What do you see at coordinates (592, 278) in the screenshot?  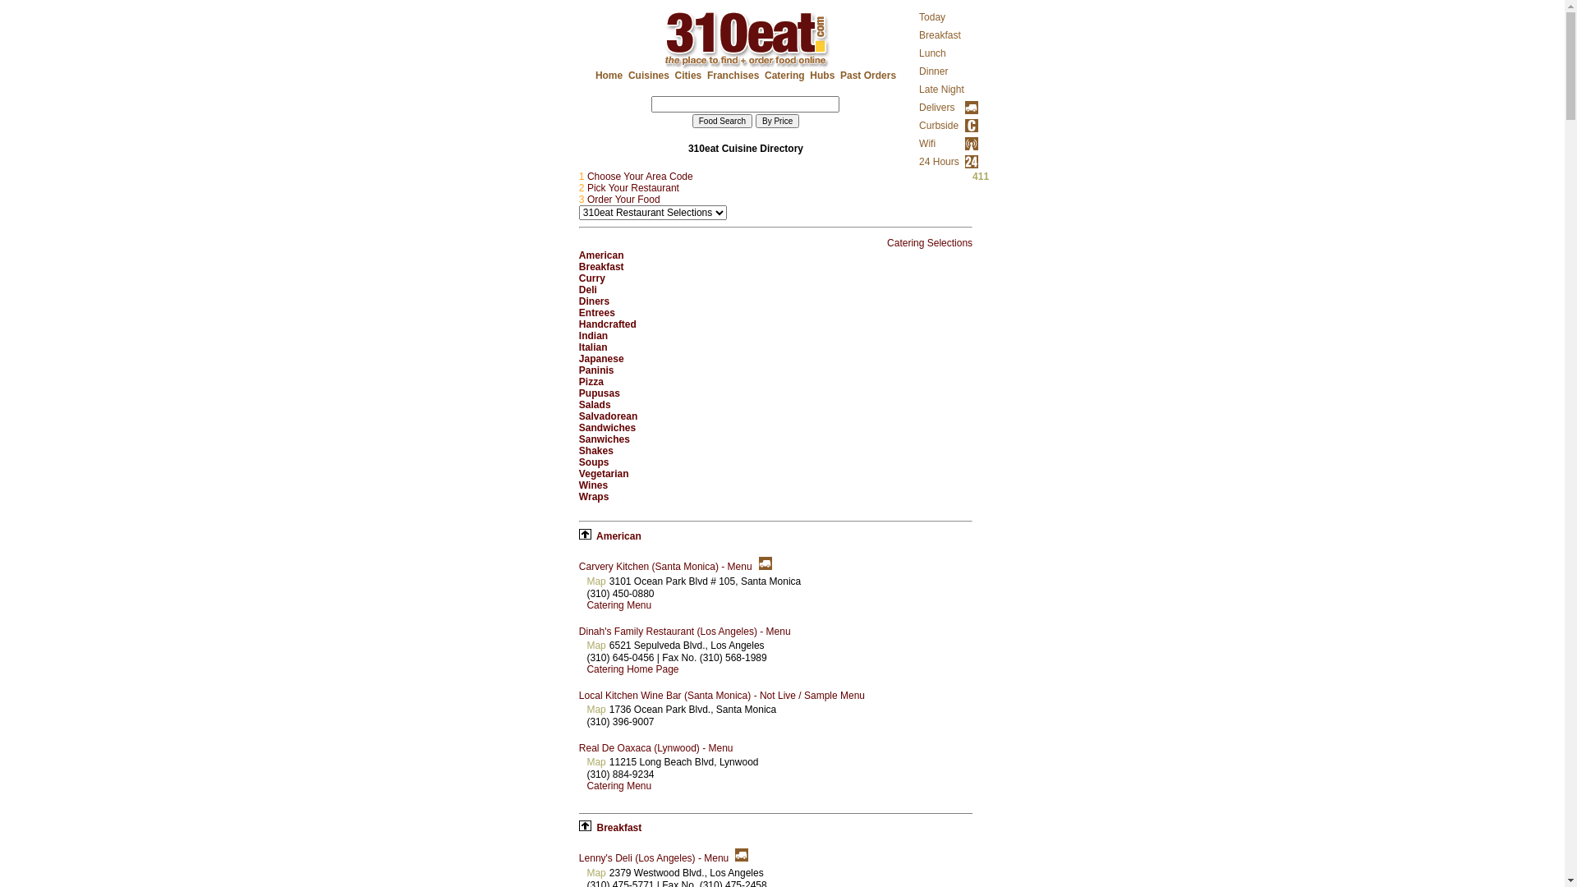 I see `Curry` at bounding box center [592, 278].